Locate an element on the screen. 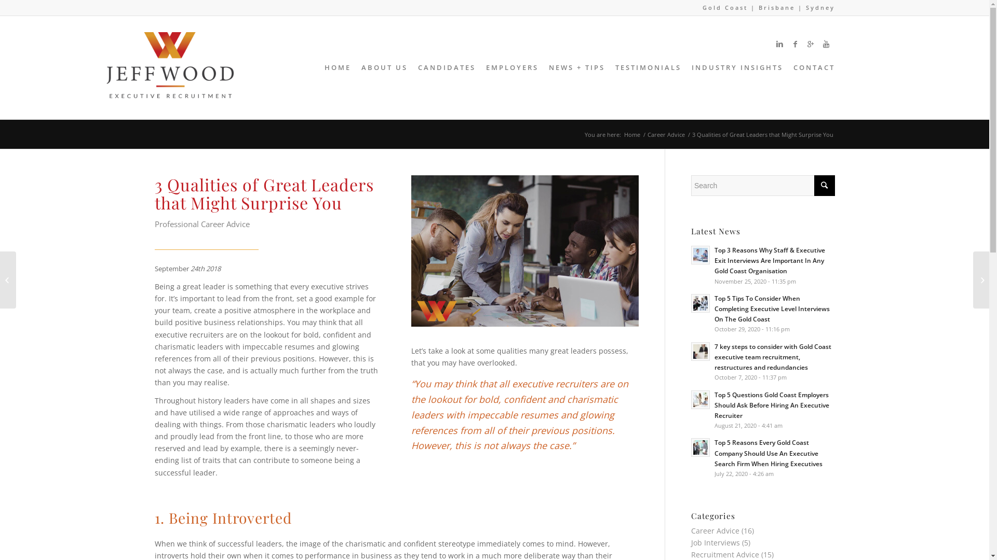  Home is located at coordinates (631, 135).